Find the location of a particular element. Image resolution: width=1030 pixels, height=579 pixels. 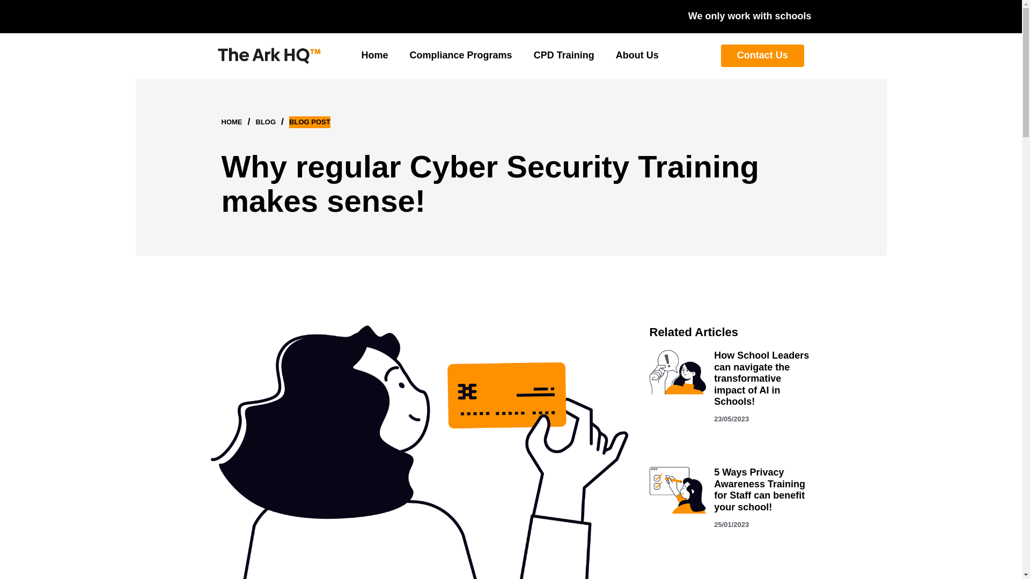

Contact Us is located at coordinates (763, 56).